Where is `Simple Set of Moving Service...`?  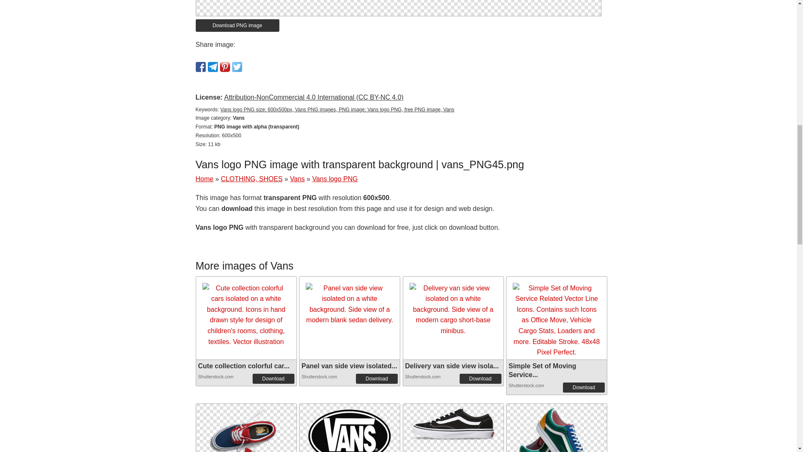 Simple Set of Moving Service... is located at coordinates (542, 370).